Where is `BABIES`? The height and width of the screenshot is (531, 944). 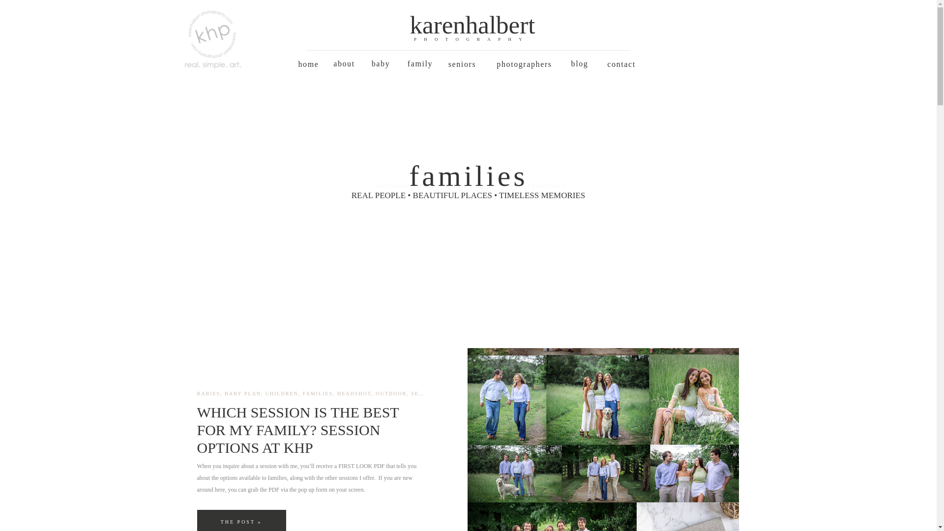 BABIES is located at coordinates (208, 393).